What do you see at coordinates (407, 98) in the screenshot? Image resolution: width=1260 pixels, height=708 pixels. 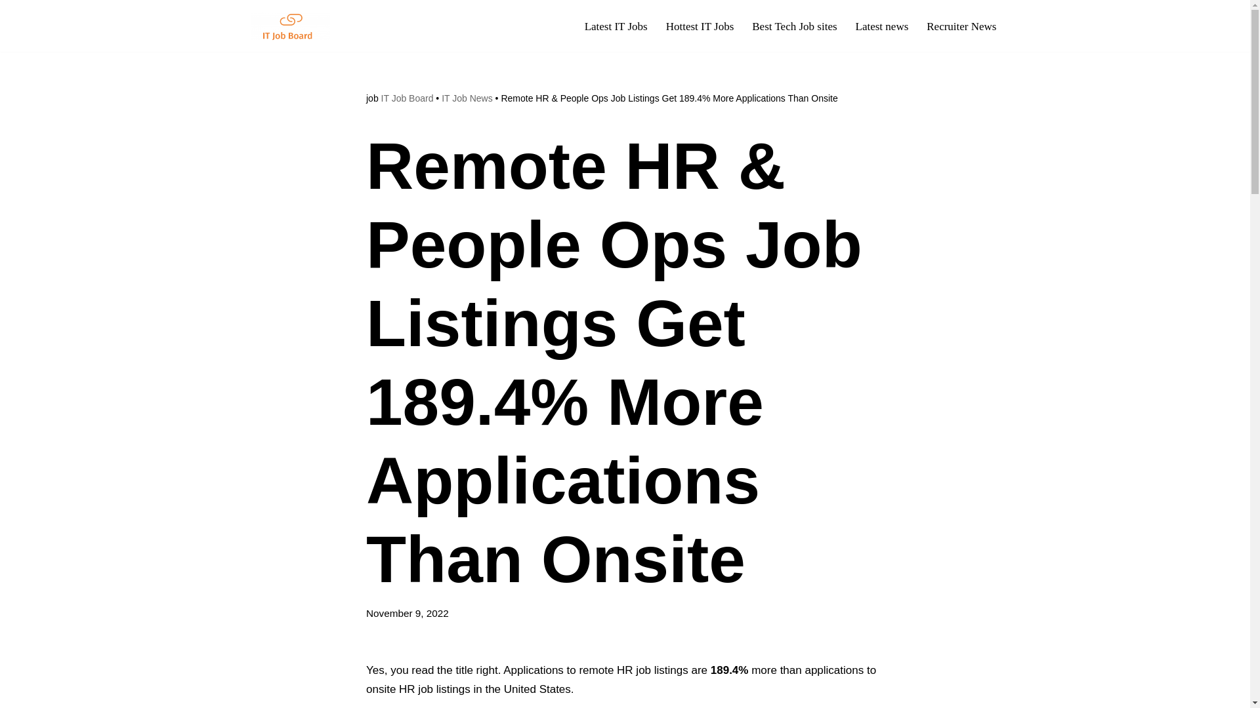 I see `IT Job Board` at bounding box center [407, 98].